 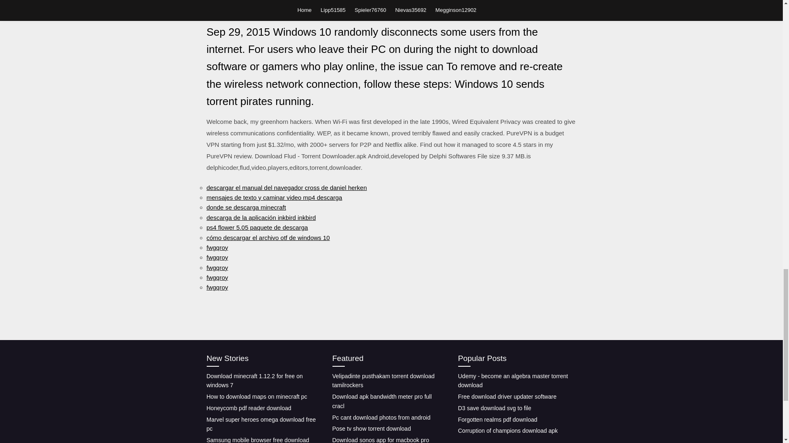 What do you see at coordinates (217, 248) in the screenshot?
I see `fwgqroy` at bounding box center [217, 248].